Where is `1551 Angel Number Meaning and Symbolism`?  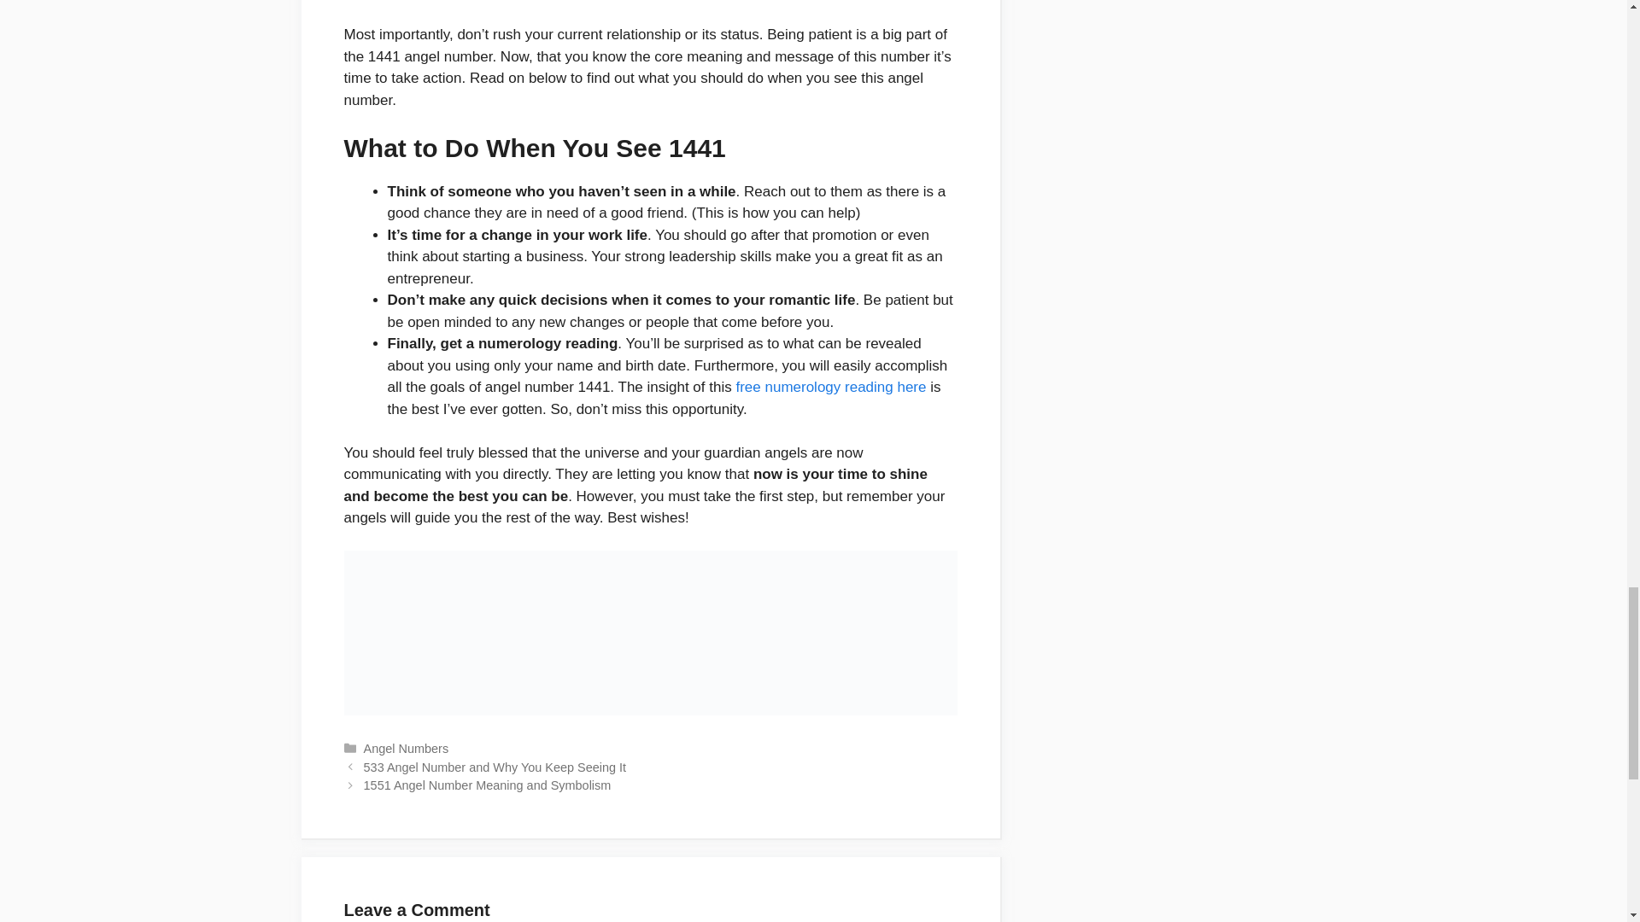 1551 Angel Number Meaning and Symbolism is located at coordinates (488, 785).